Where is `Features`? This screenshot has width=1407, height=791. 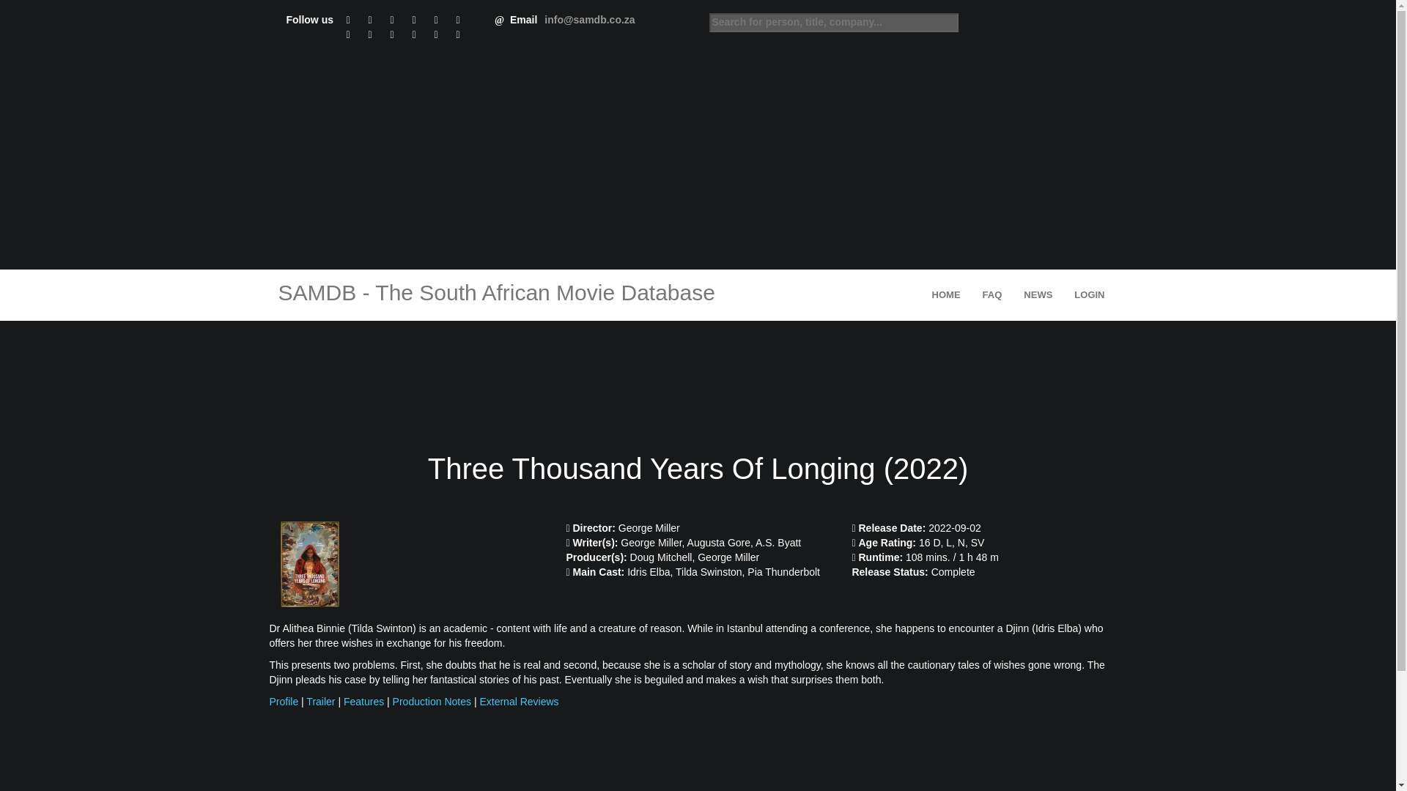 Features is located at coordinates (363, 702).